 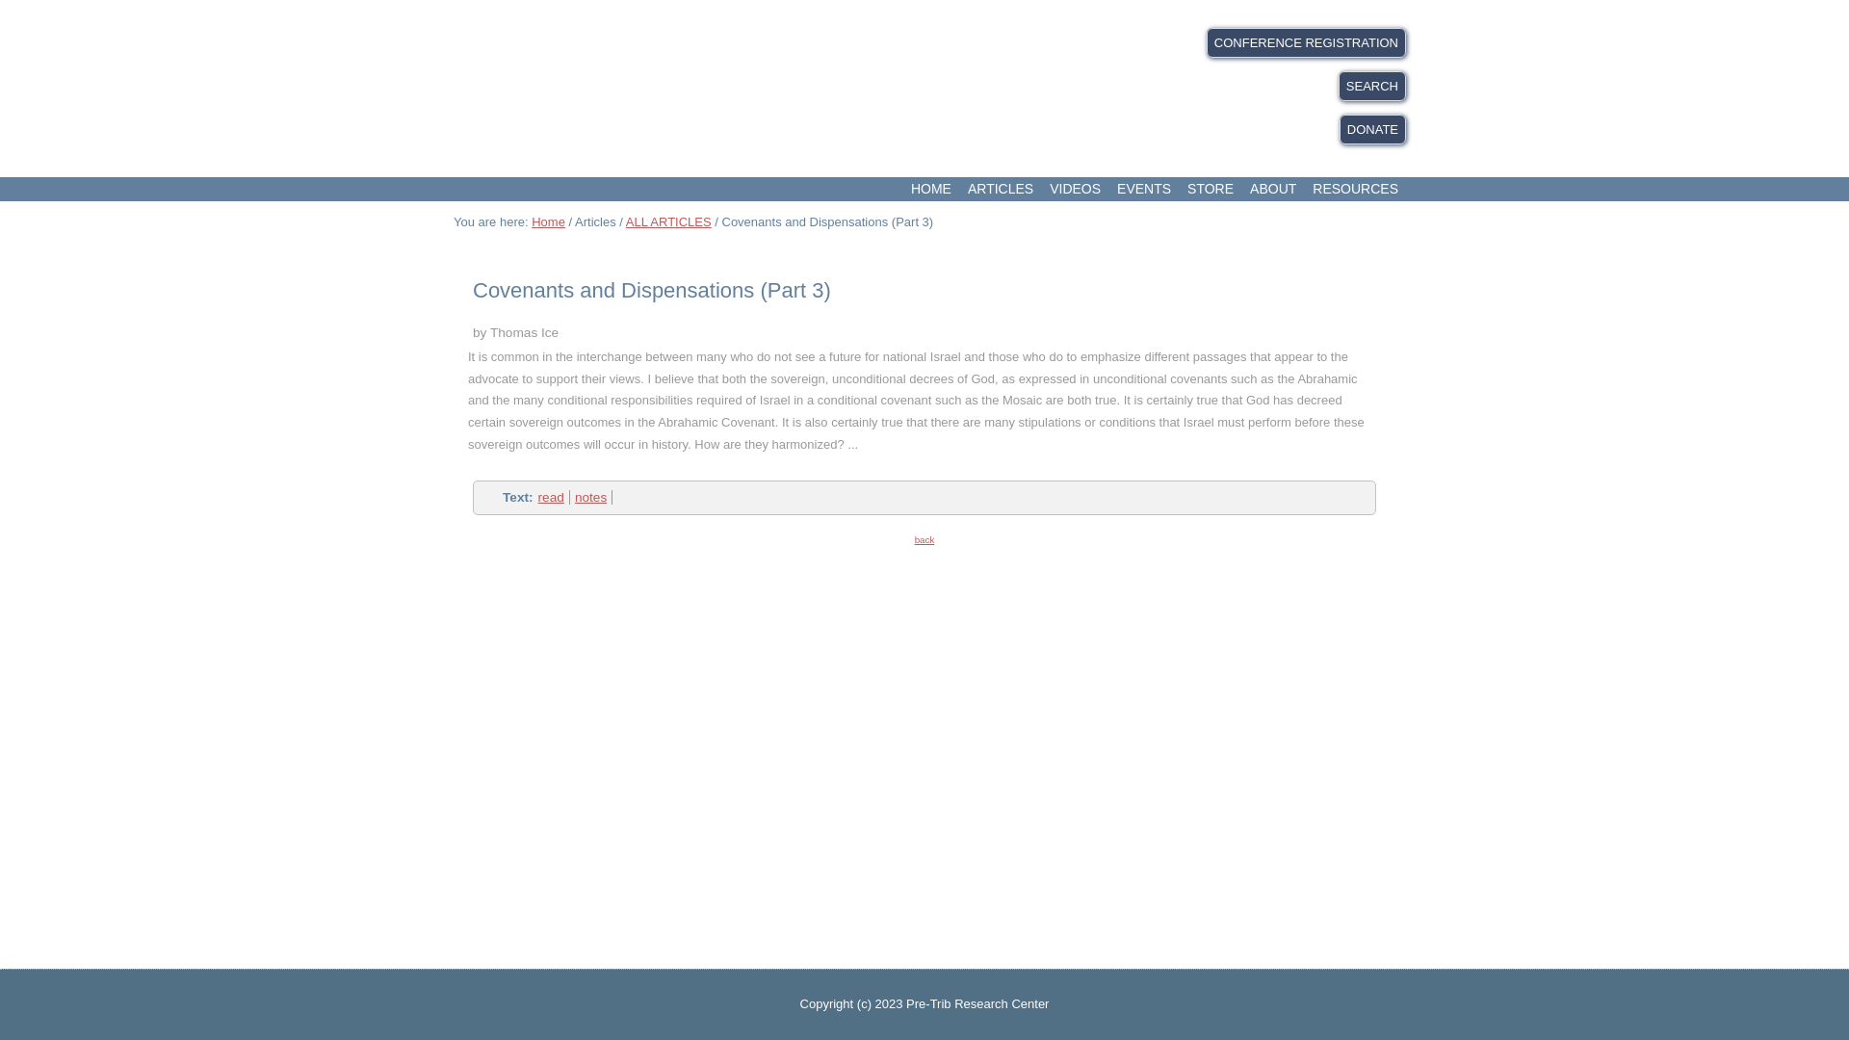 What do you see at coordinates (1371, 129) in the screenshot?
I see `DONATE` at bounding box center [1371, 129].